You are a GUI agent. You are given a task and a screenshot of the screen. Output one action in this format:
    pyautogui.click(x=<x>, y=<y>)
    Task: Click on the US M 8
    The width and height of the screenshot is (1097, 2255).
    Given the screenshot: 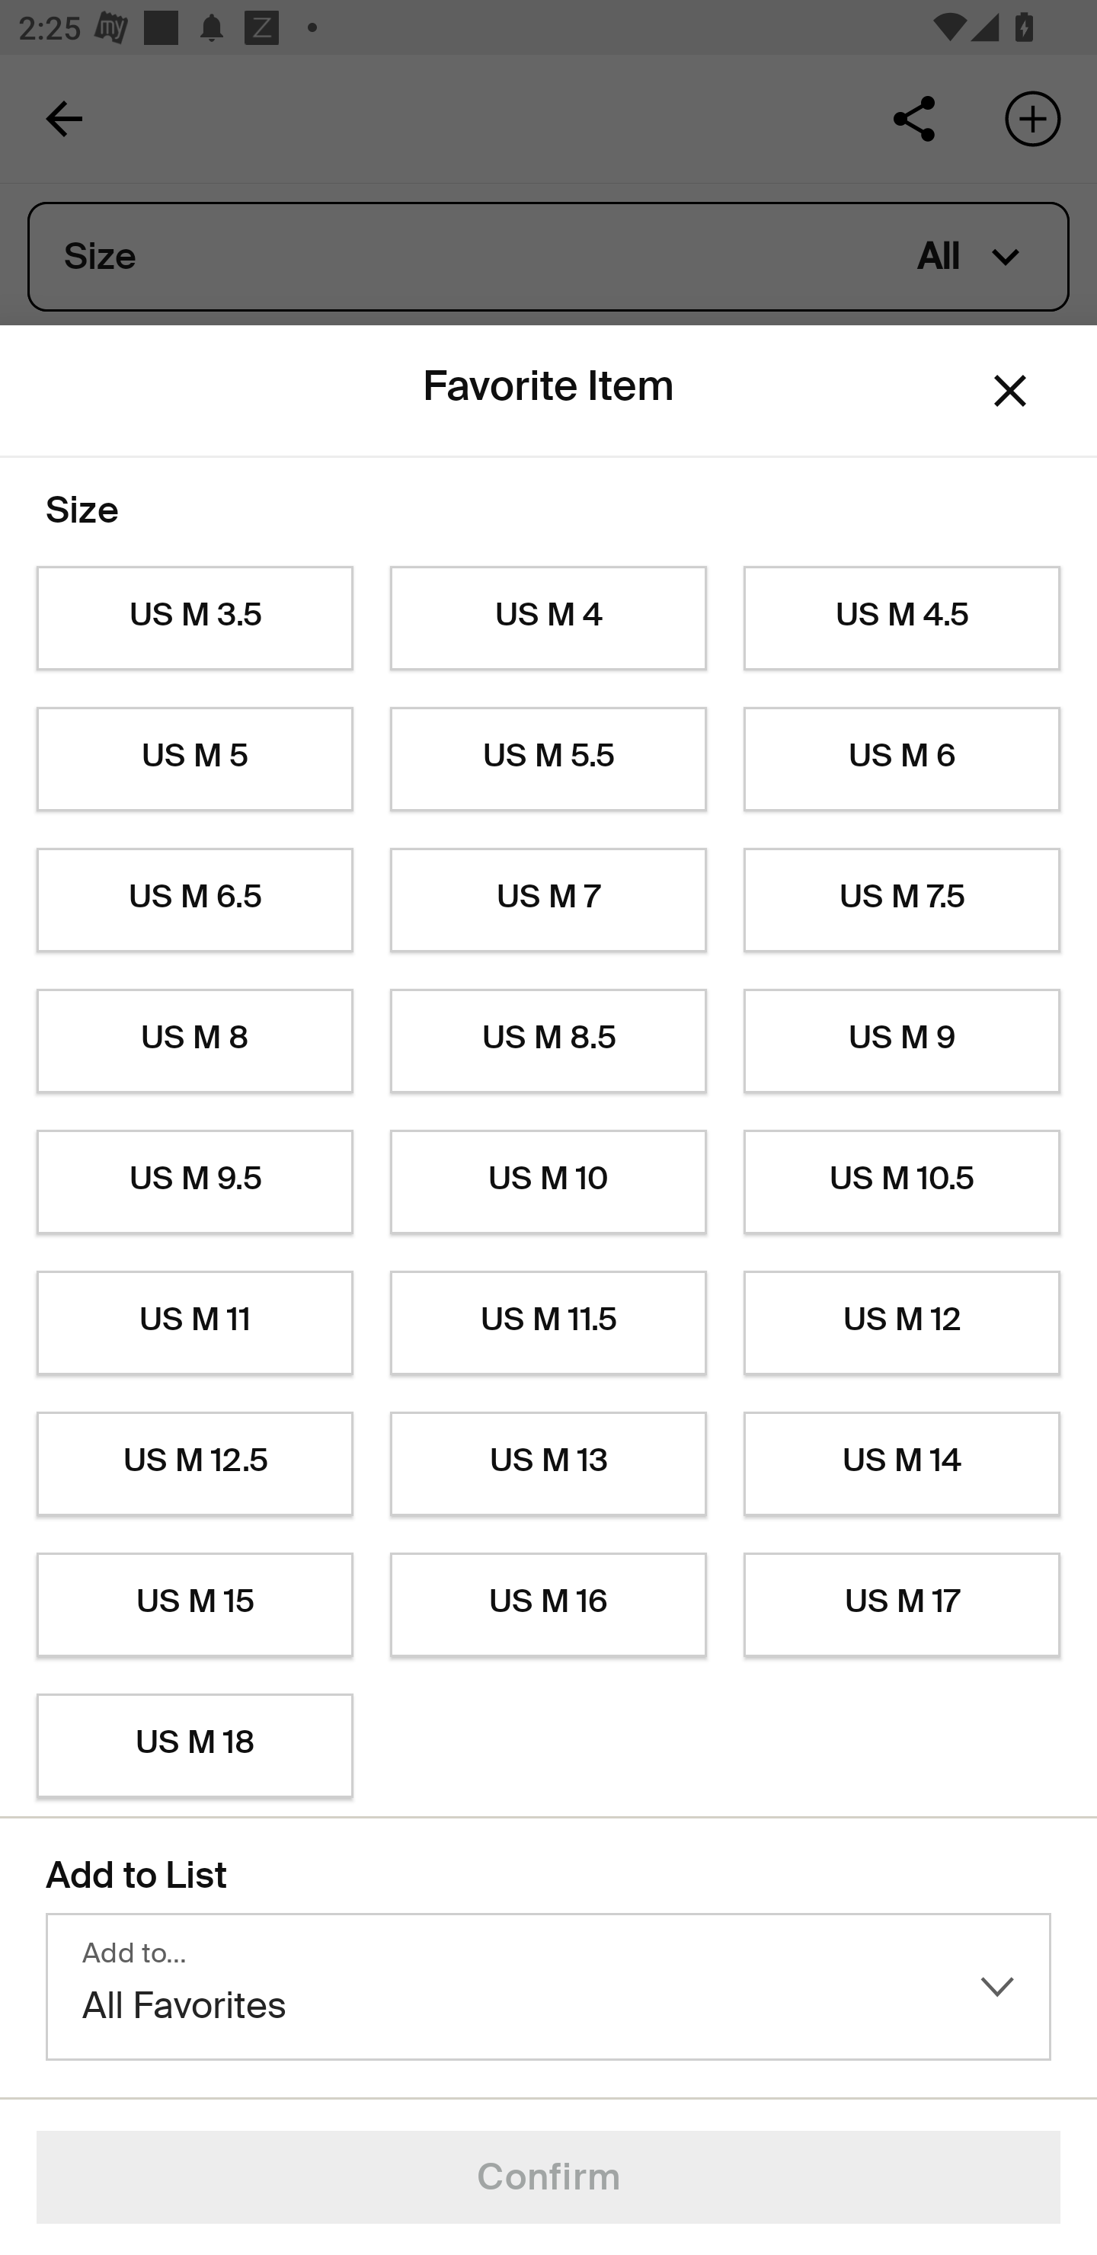 What is the action you would take?
    pyautogui.click(x=194, y=1041)
    